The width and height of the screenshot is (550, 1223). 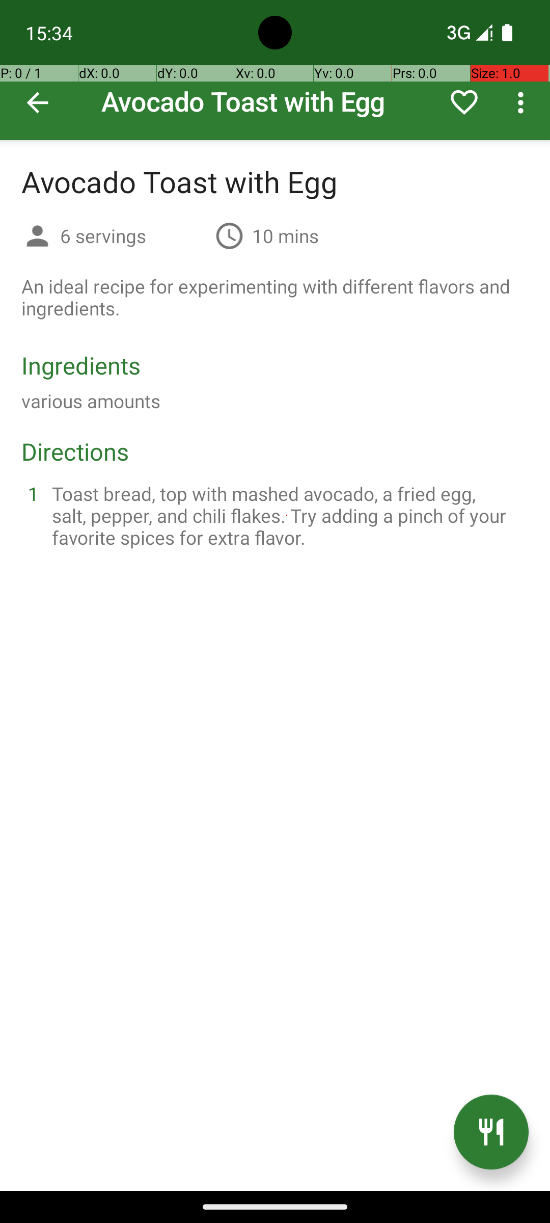 What do you see at coordinates (285, 235) in the screenshot?
I see `10 mins` at bounding box center [285, 235].